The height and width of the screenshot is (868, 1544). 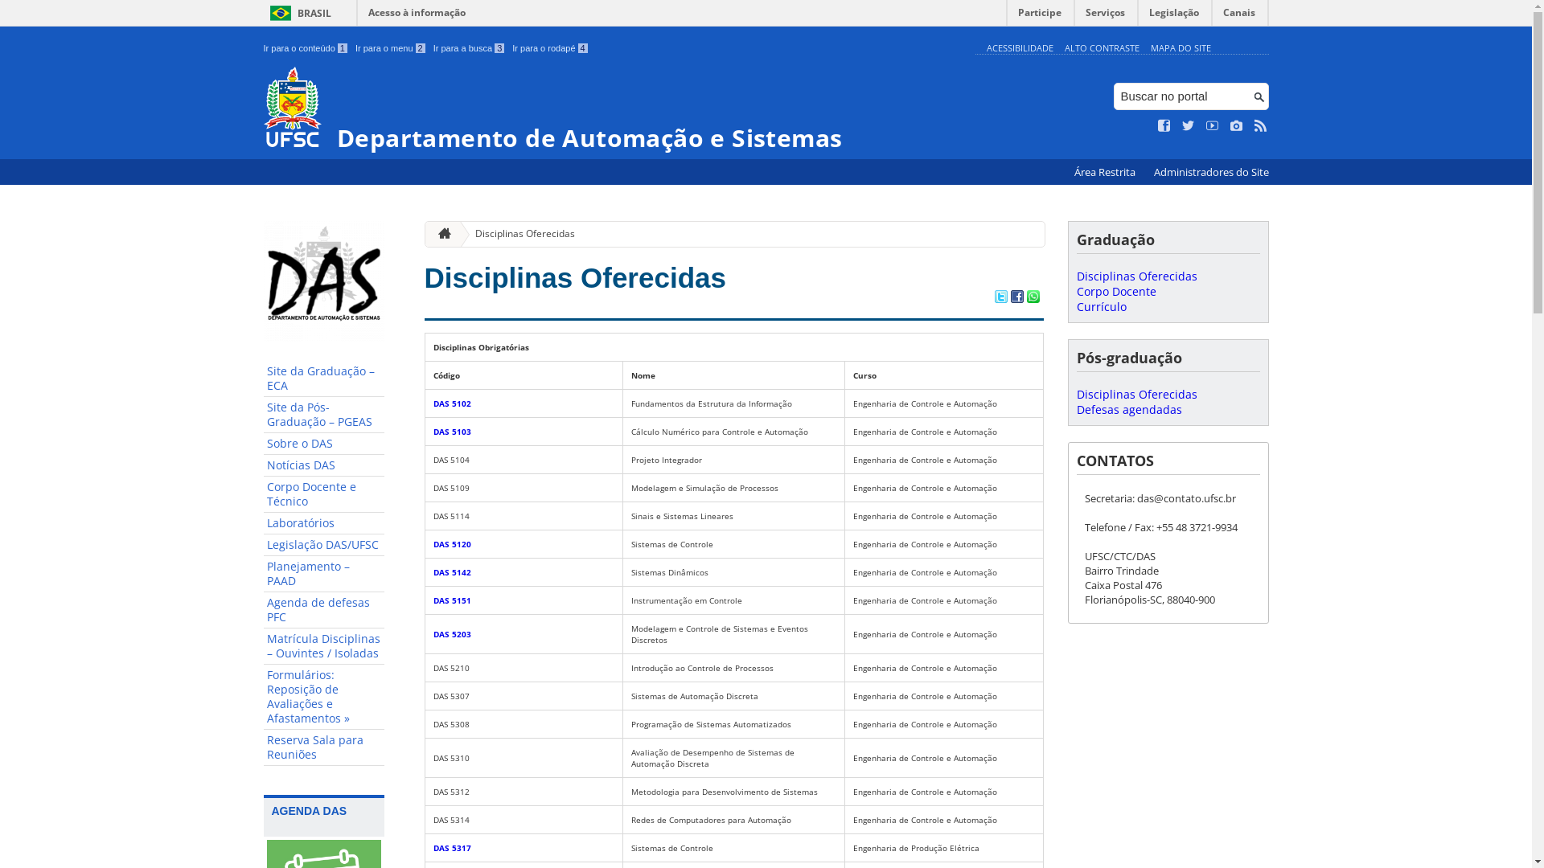 What do you see at coordinates (470, 48) in the screenshot?
I see `Ir para a busca 3` at bounding box center [470, 48].